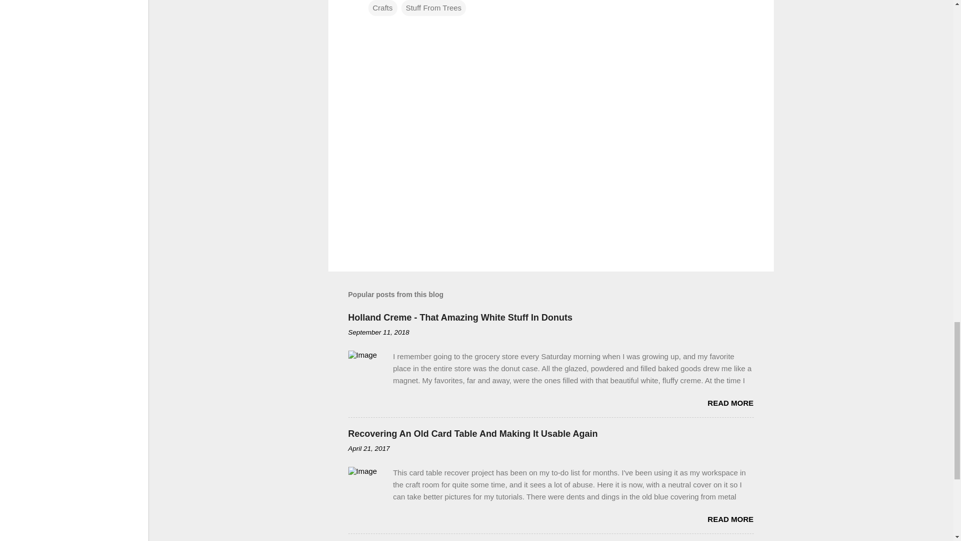 The height and width of the screenshot is (541, 961). I want to click on September 11, 2018, so click(378, 332).